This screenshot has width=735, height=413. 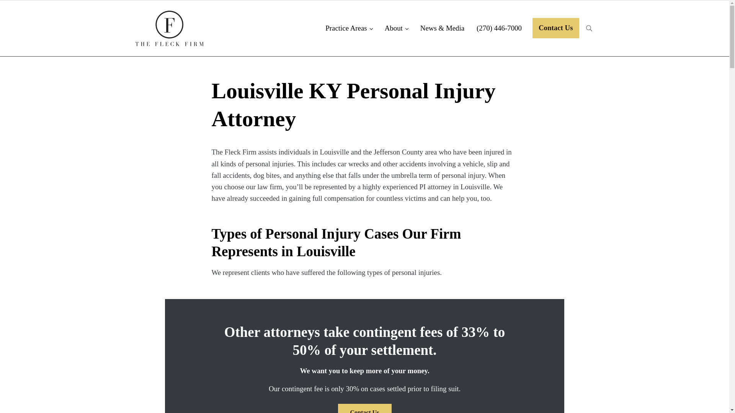 I want to click on Contact Us, so click(x=555, y=28).